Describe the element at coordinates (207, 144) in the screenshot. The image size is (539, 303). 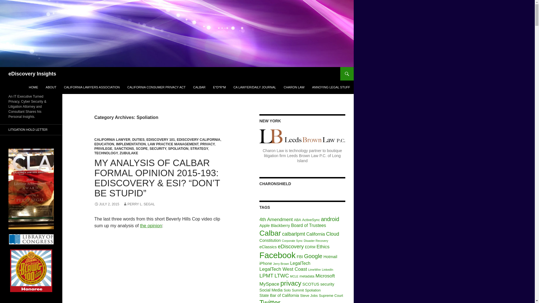
I see `PRIVACY` at that location.